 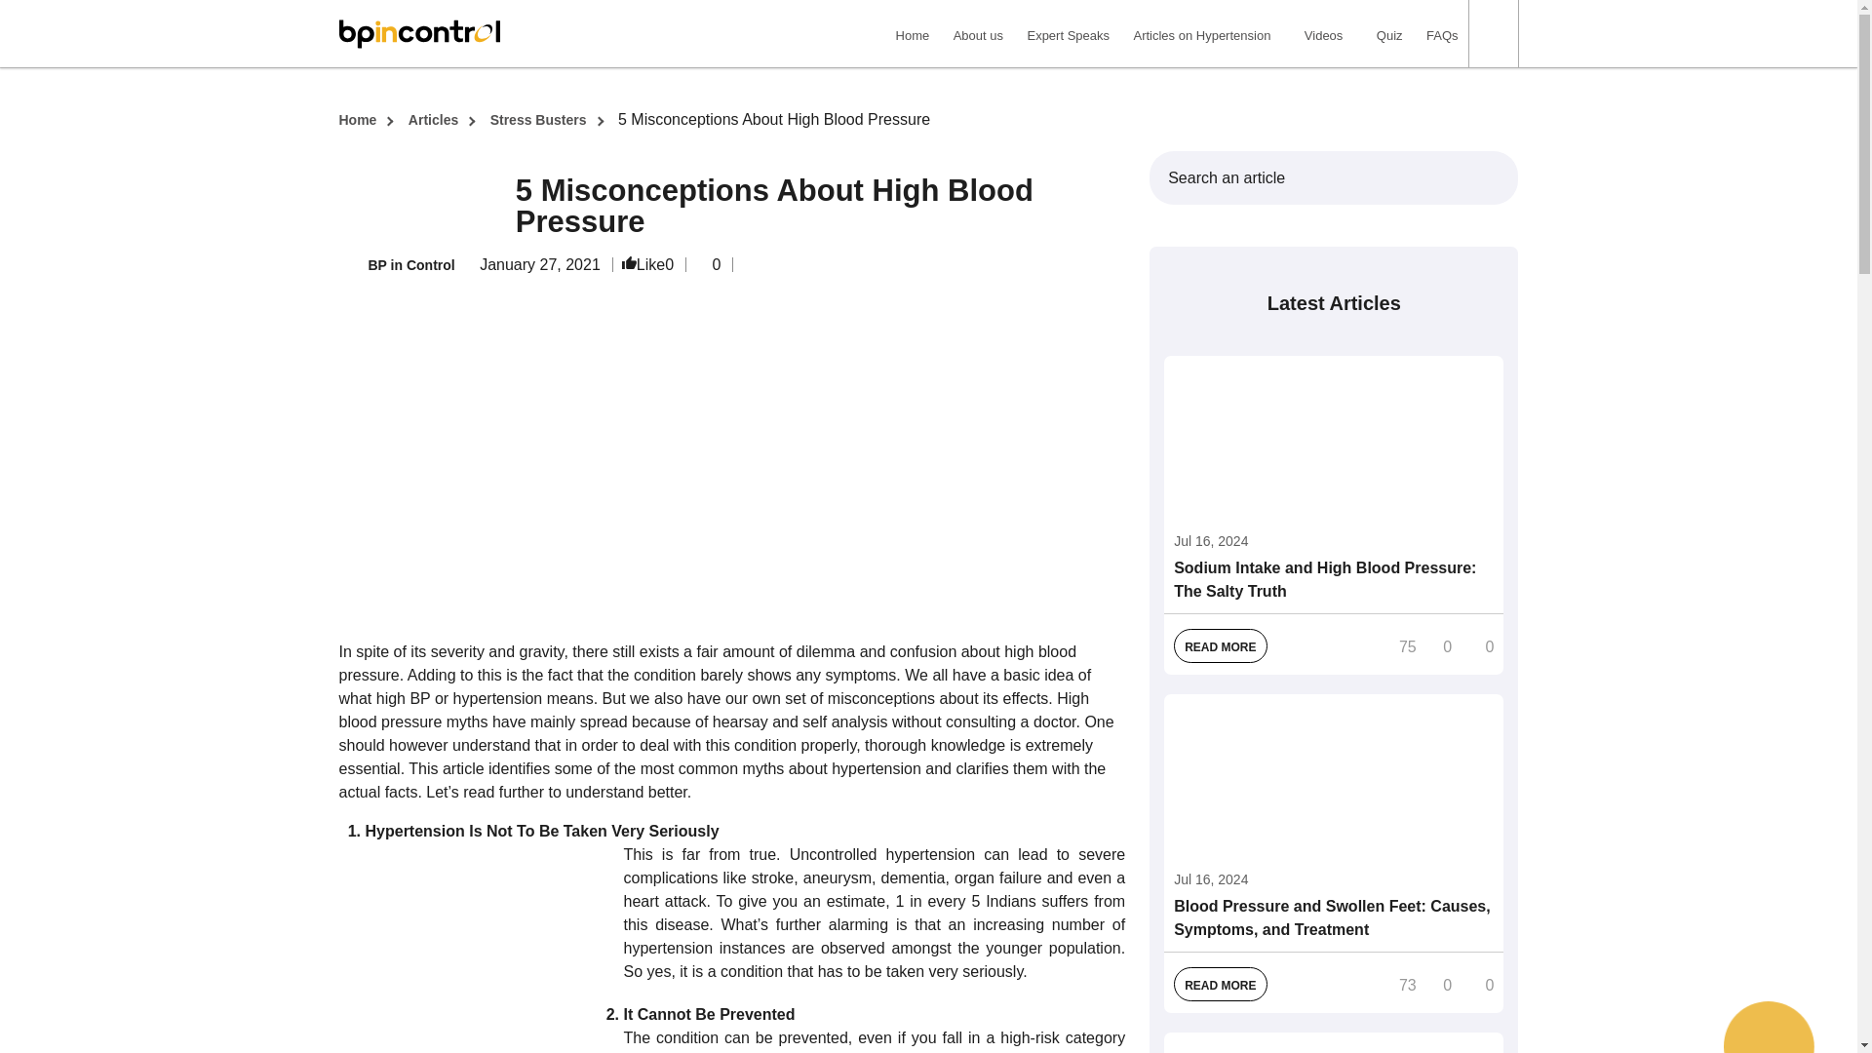 I want to click on About us, so click(x=977, y=36).